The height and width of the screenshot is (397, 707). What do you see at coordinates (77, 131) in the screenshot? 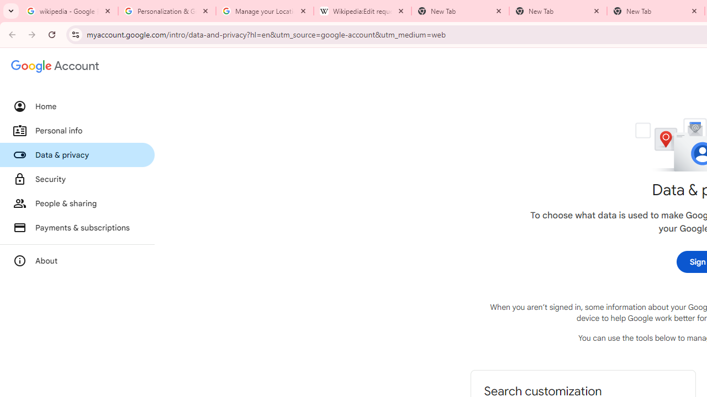
I see `Personal info` at bounding box center [77, 131].